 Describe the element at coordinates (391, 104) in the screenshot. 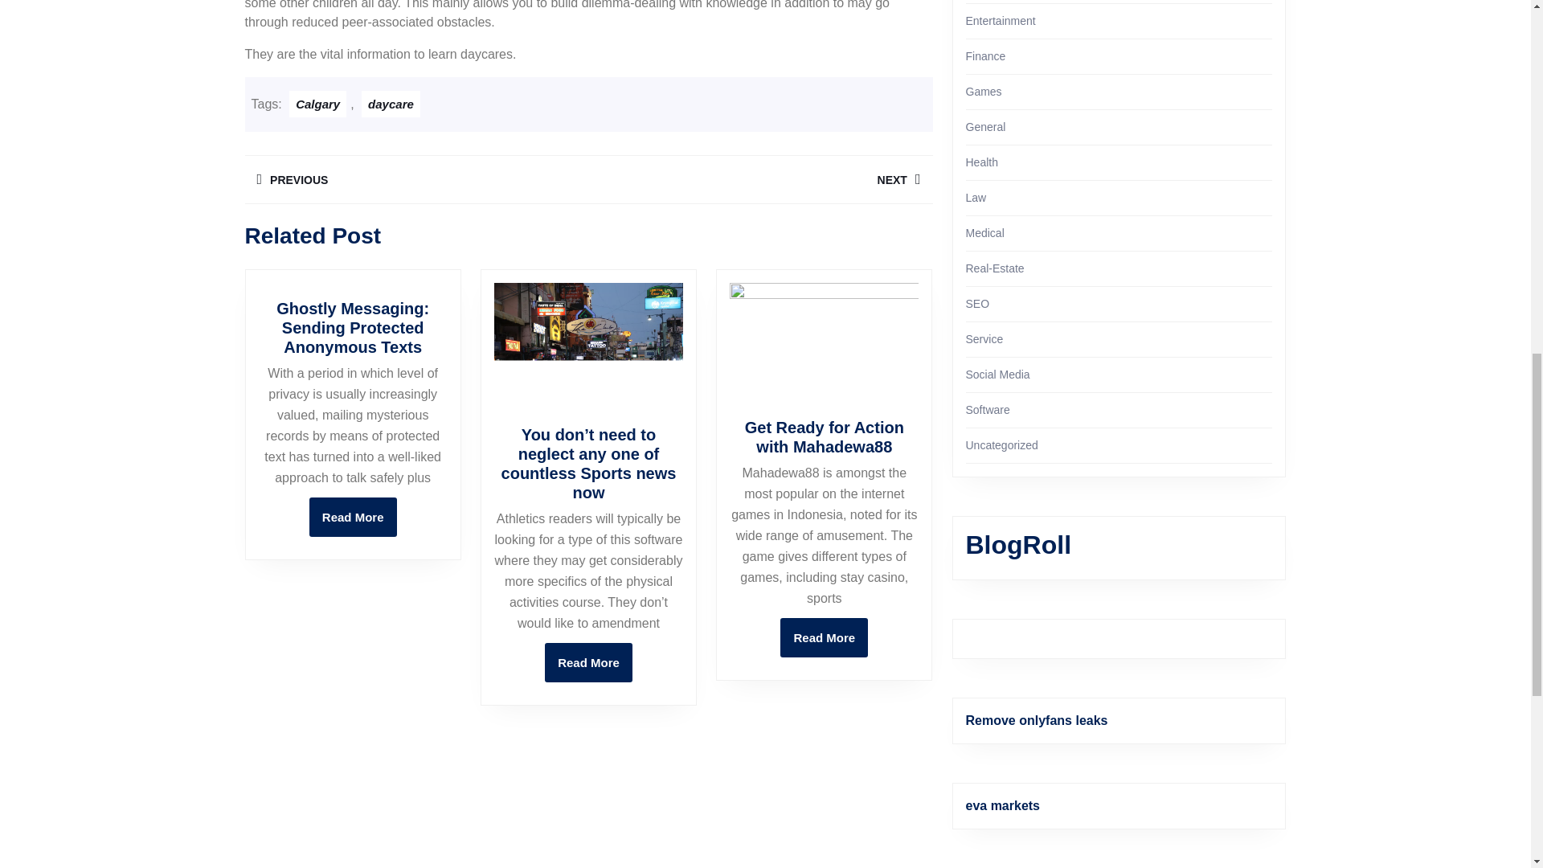

I see `Games` at that location.